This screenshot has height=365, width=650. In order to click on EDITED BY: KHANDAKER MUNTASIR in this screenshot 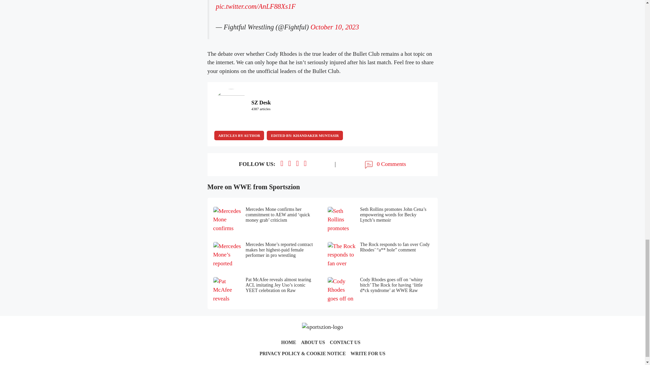, I will do `click(304, 135)`.